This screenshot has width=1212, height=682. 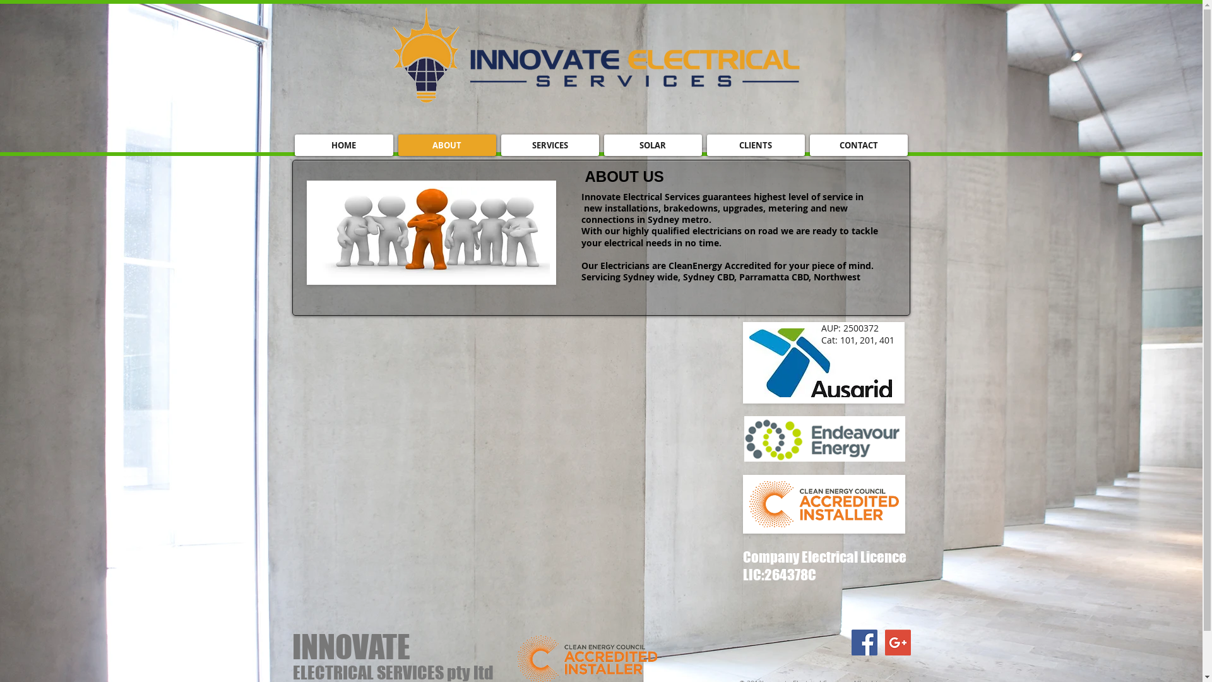 I want to click on CONTACT, so click(x=858, y=145).